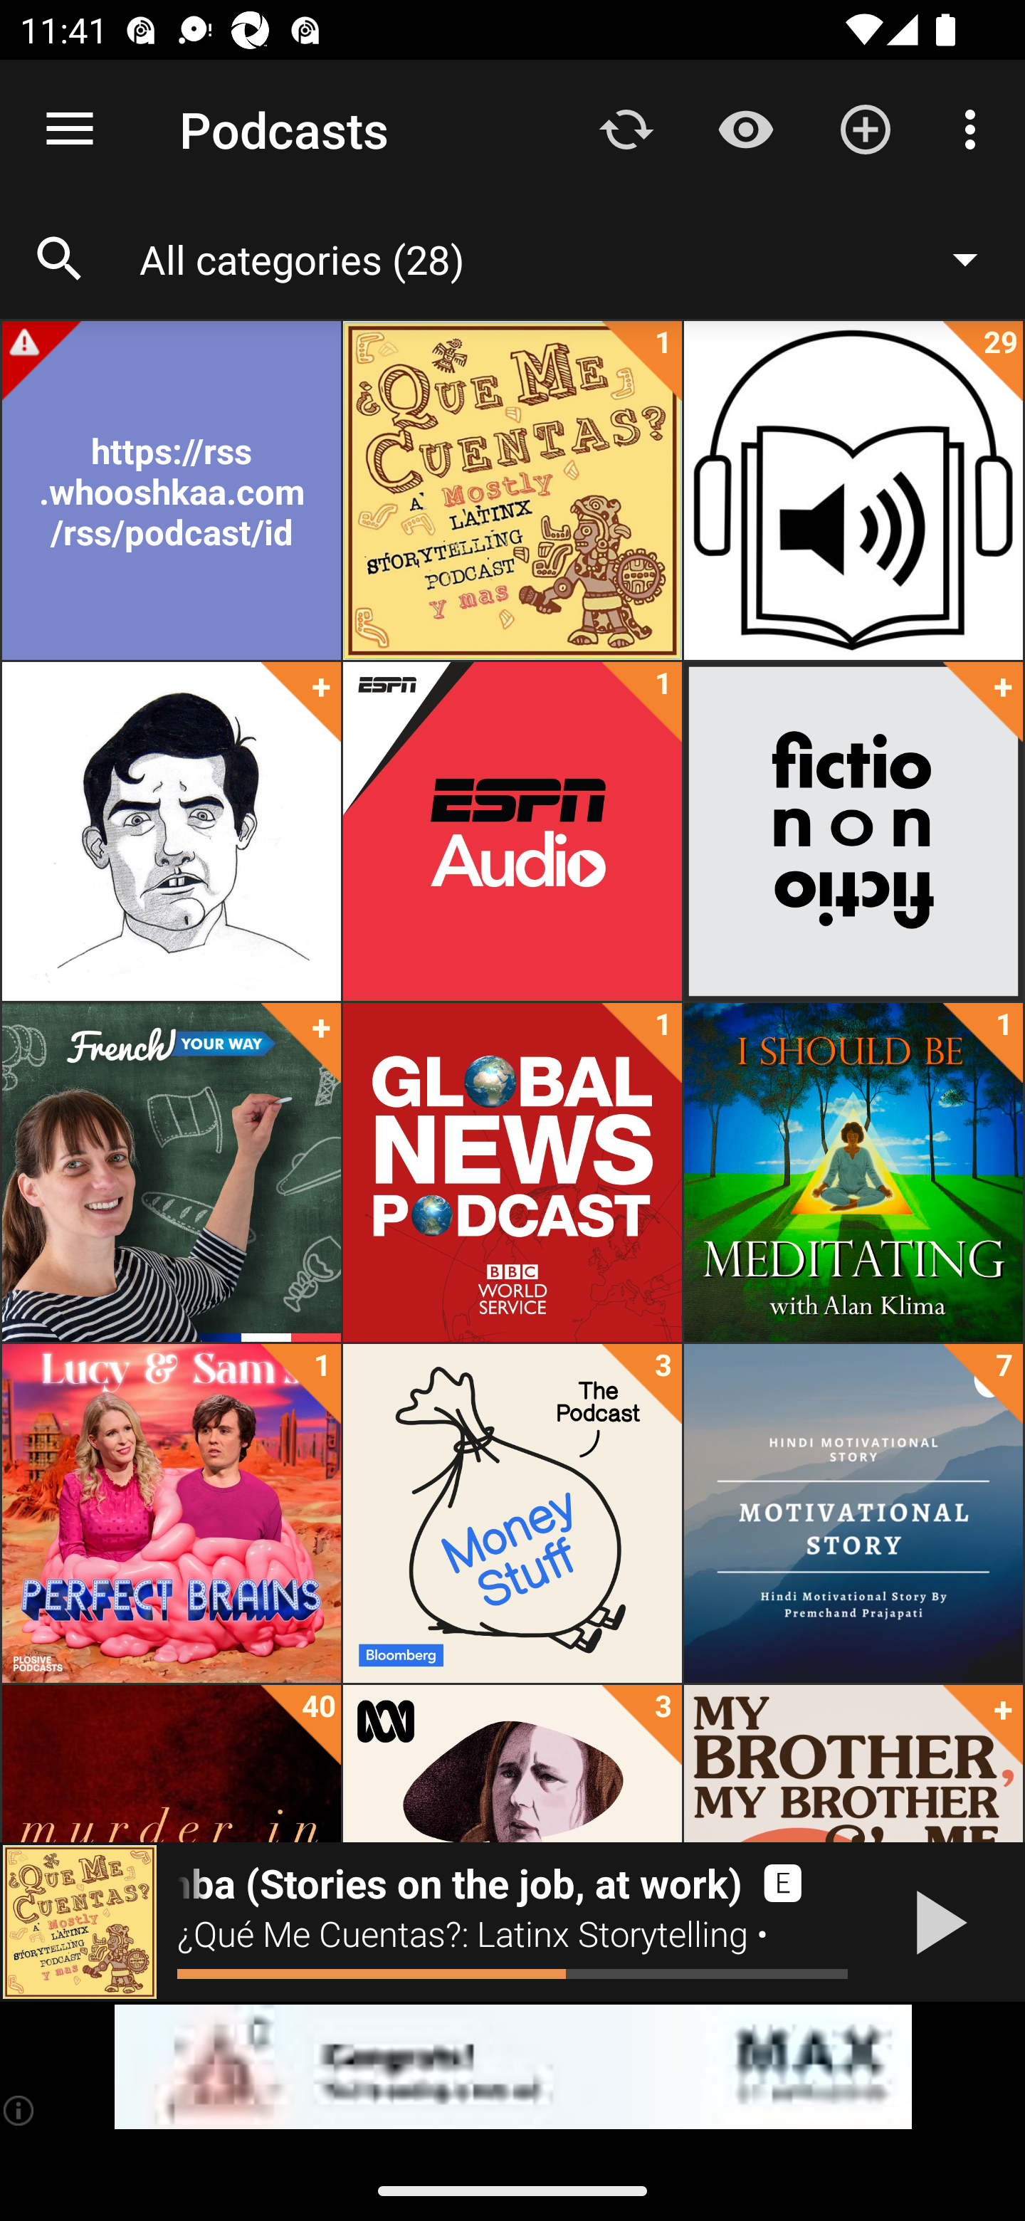 This screenshot has width=1025, height=2221. Describe the element at coordinates (512, 2067) in the screenshot. I see `app-monetization` at that location.